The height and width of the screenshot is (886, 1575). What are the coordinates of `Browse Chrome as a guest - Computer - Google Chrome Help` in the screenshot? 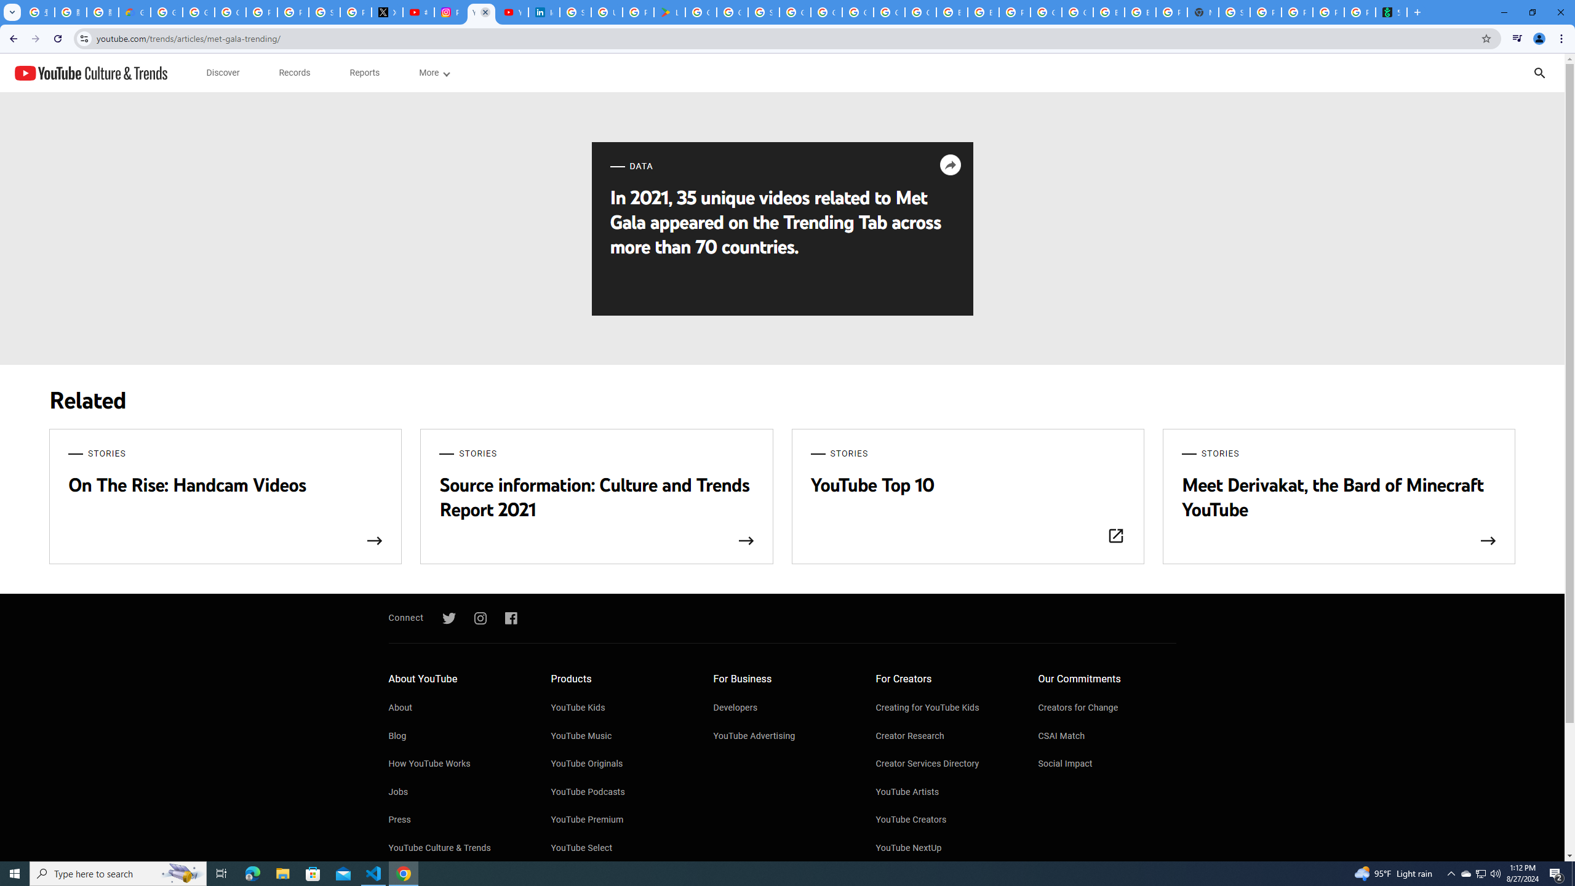 It's located at (1109, 12).